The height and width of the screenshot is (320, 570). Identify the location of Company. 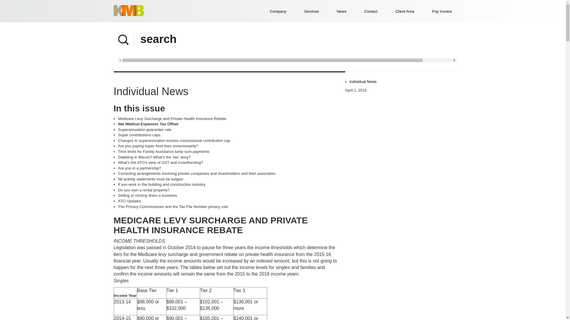
(42, 22).